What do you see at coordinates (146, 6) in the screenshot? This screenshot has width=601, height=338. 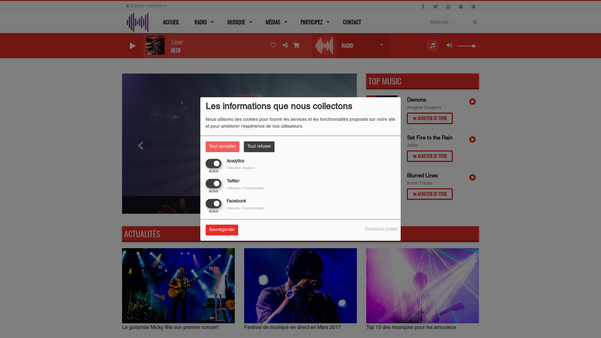 I see `Espace membre` at bounding box center [146, 6].